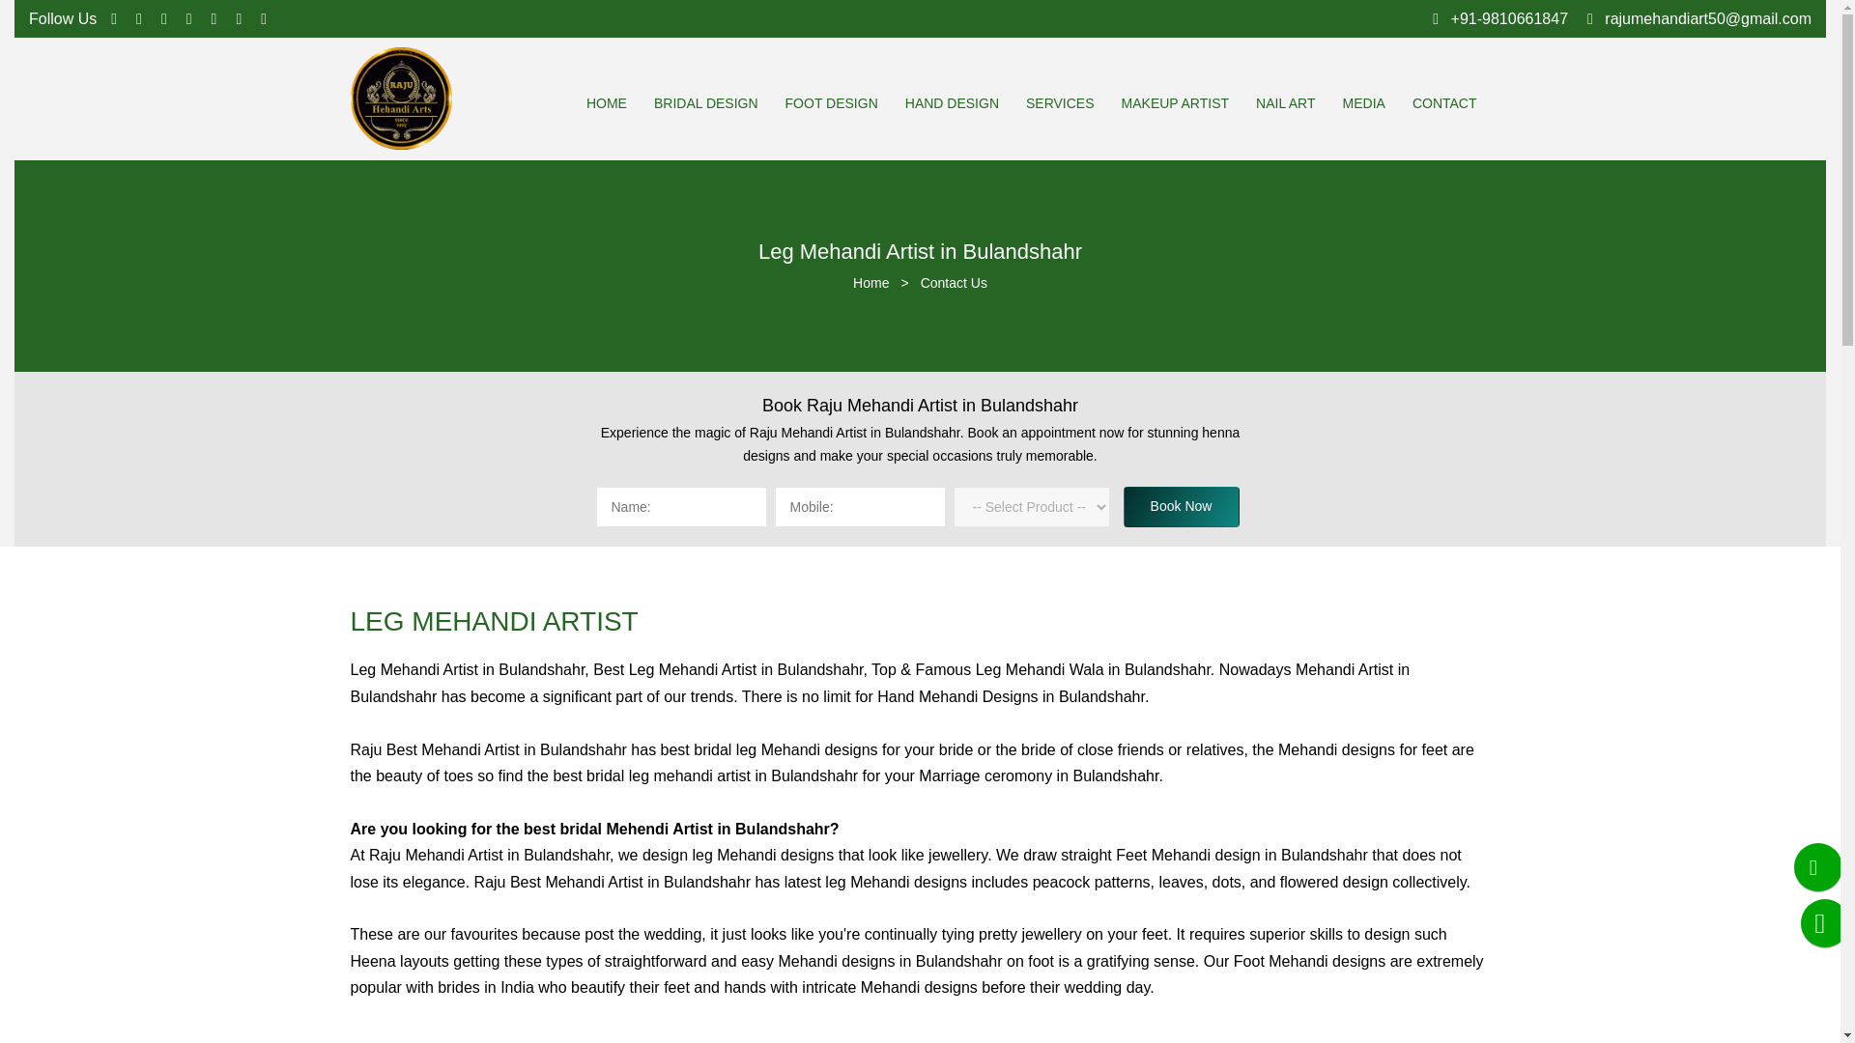 The height and width of the screenshot is (1043, 1855). I want to click on FOOT DESIGN, so click(831, 102).